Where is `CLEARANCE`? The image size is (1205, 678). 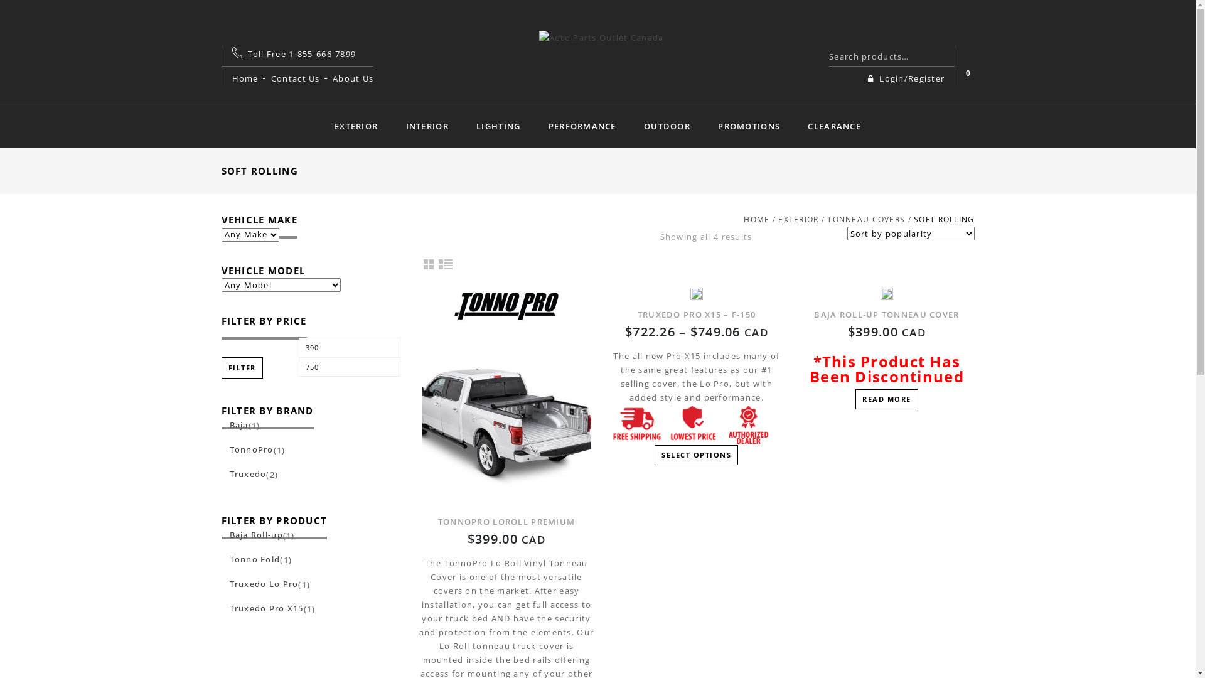 CLEARANCE is located at coordinates (835, 126).